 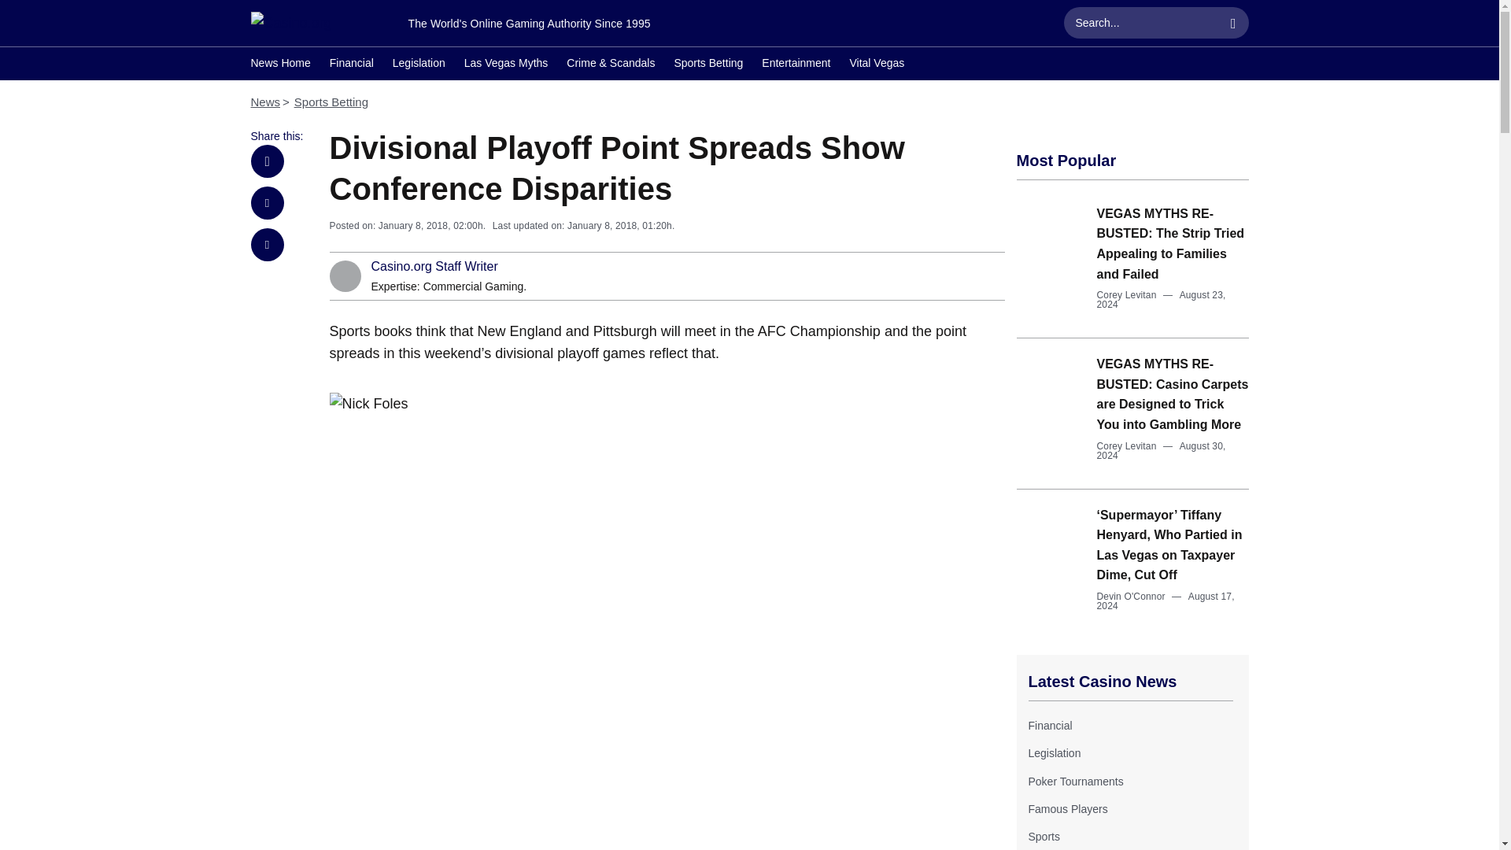 What do you see at coordinates (264, 102) in the screenshot?
I see `News` at bounding box center [264, 102].